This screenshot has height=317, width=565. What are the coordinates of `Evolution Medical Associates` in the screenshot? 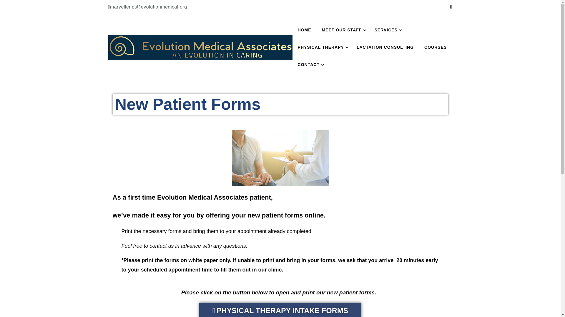 It's located at (191, 66).